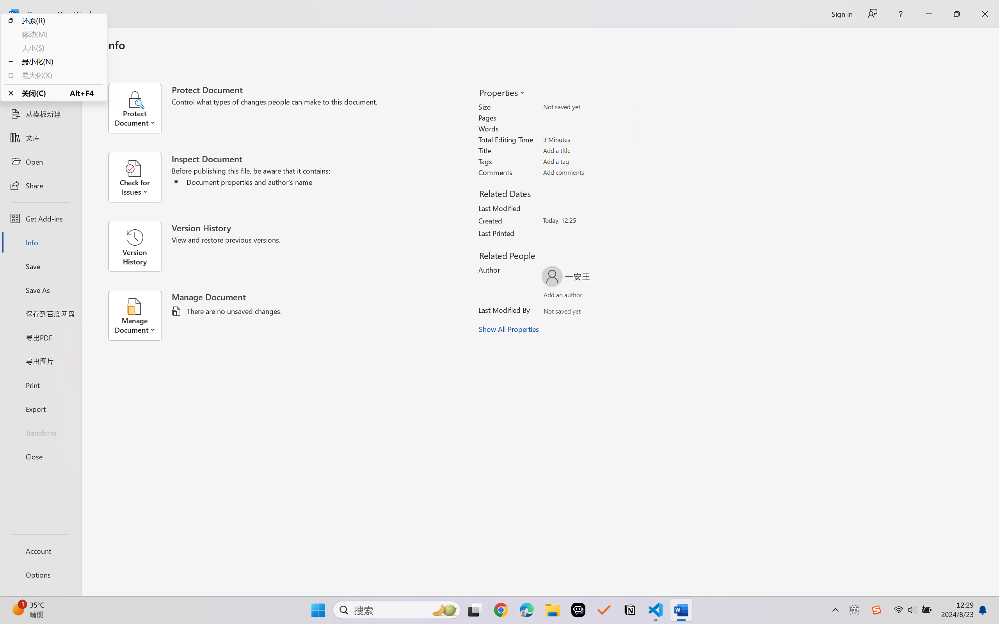  I want to click on Manage Document, so click(140, 316).